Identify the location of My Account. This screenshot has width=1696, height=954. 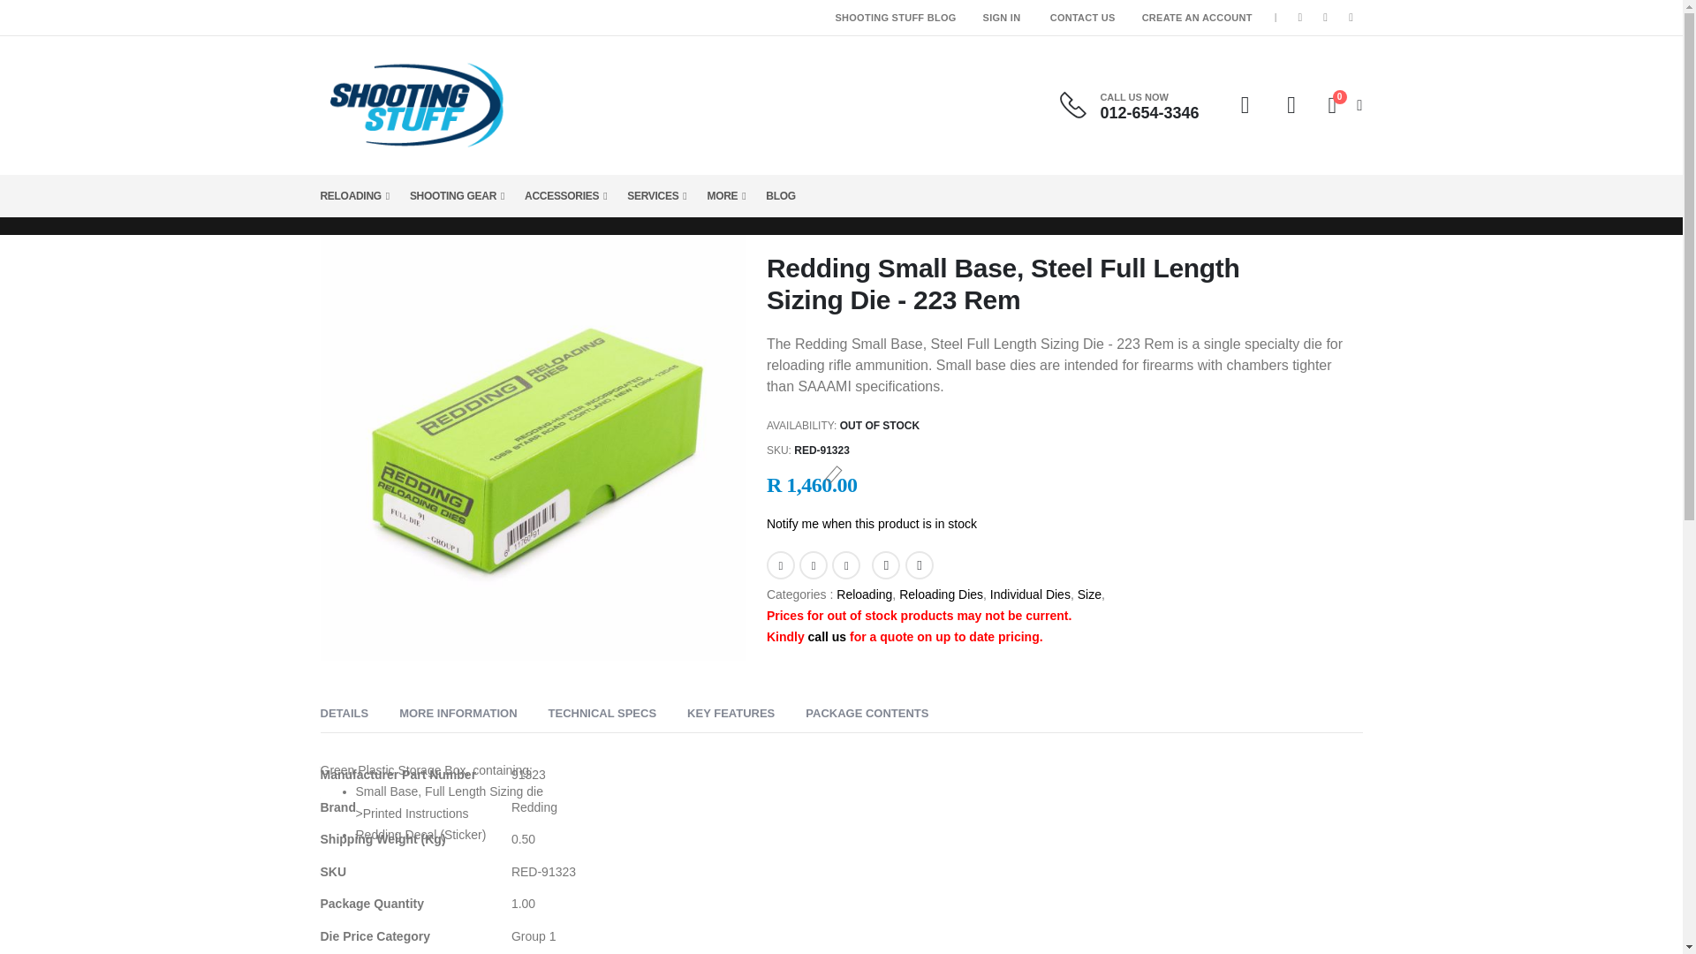
(1083, 18).